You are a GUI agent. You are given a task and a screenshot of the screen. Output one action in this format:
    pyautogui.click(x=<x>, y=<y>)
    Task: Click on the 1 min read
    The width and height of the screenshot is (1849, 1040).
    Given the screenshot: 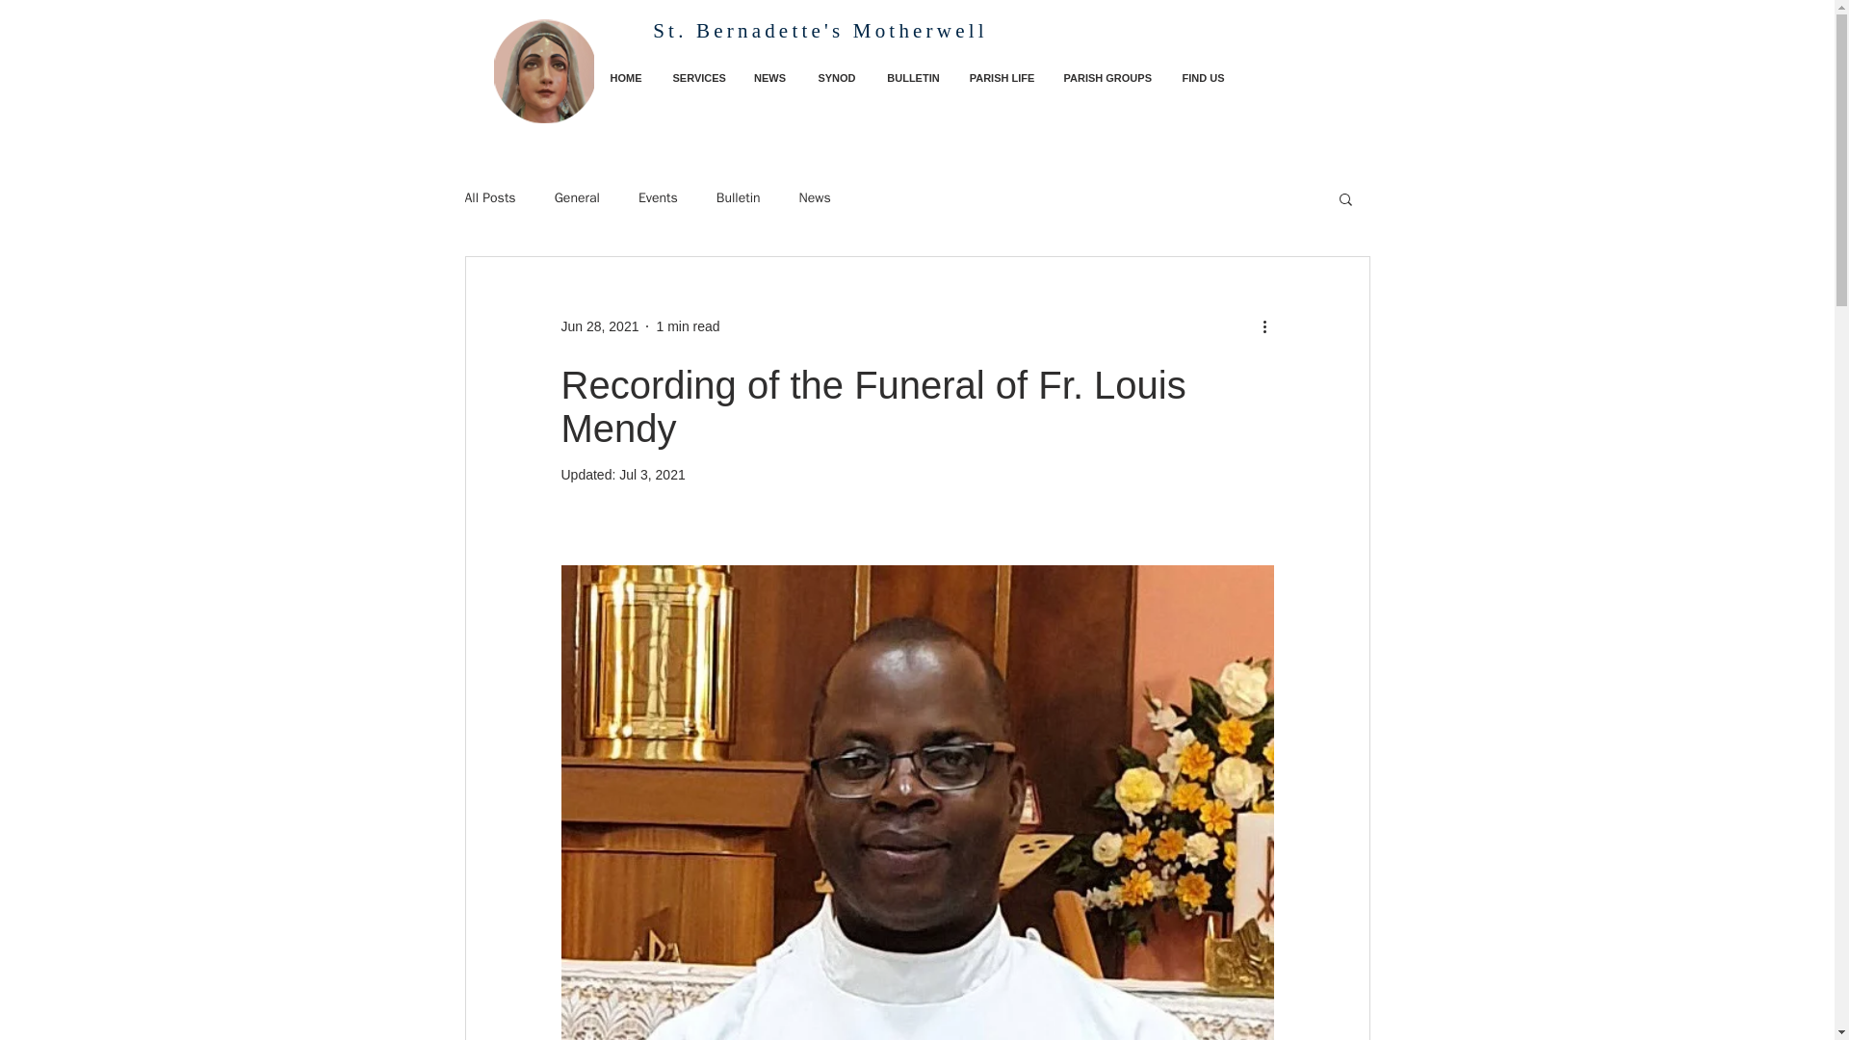 What is the action you would take?
    pyautogui.click(x=688, y=325)
    